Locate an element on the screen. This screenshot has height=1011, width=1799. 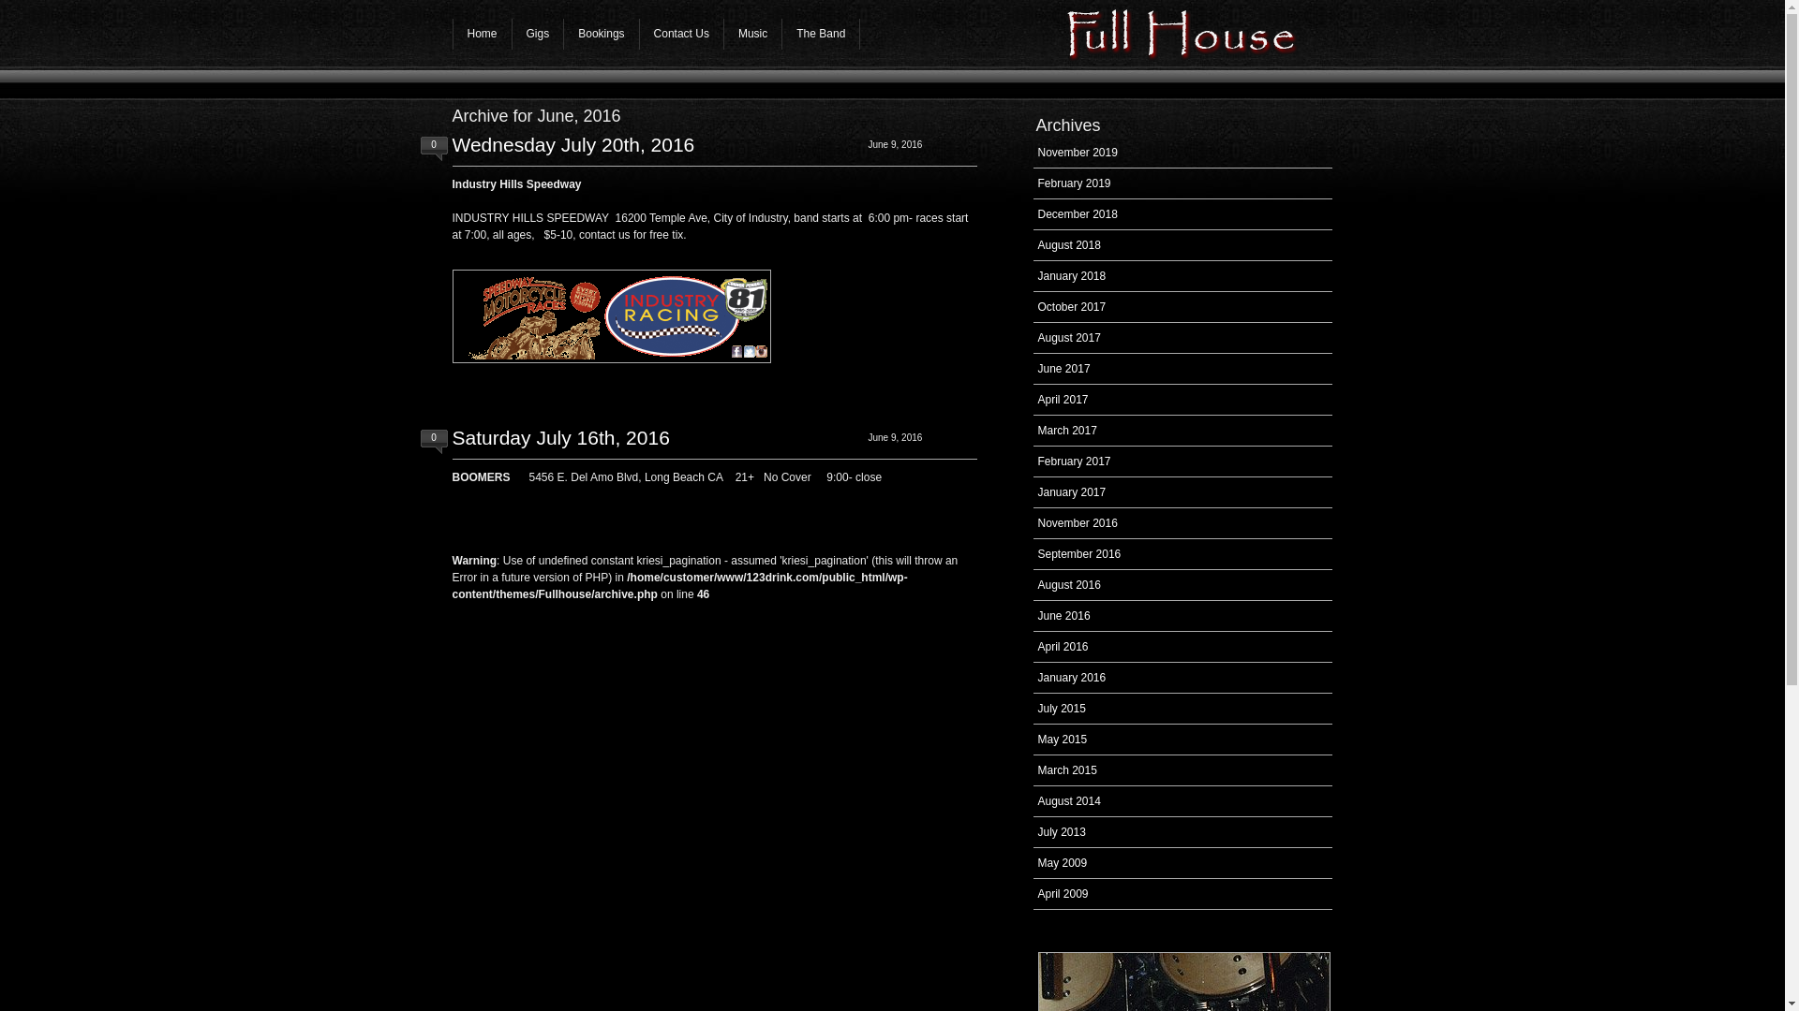
January 2016 is located at coordinates (1072, 678).